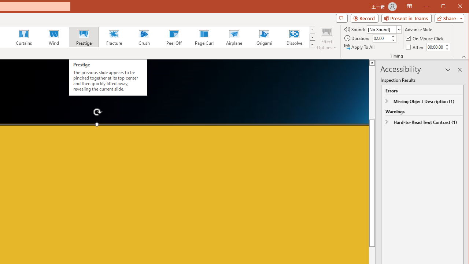  What do you see at coordinates (144, 37) in the screenshot?
I see `Crush` at bounding box center [144, 37].